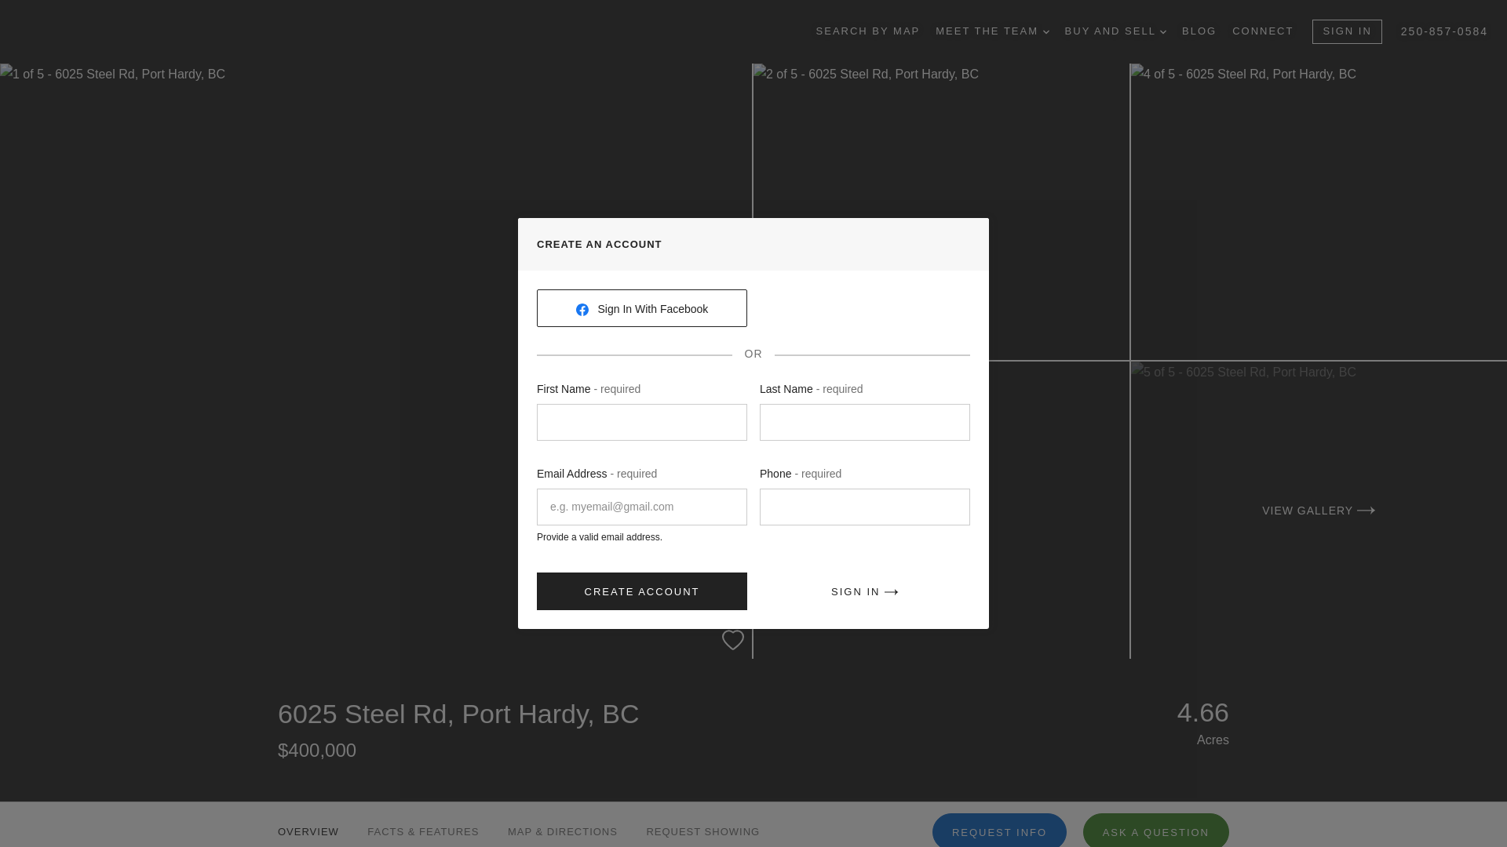  I want to click on REQUEST INFO, so click(1000, 830).